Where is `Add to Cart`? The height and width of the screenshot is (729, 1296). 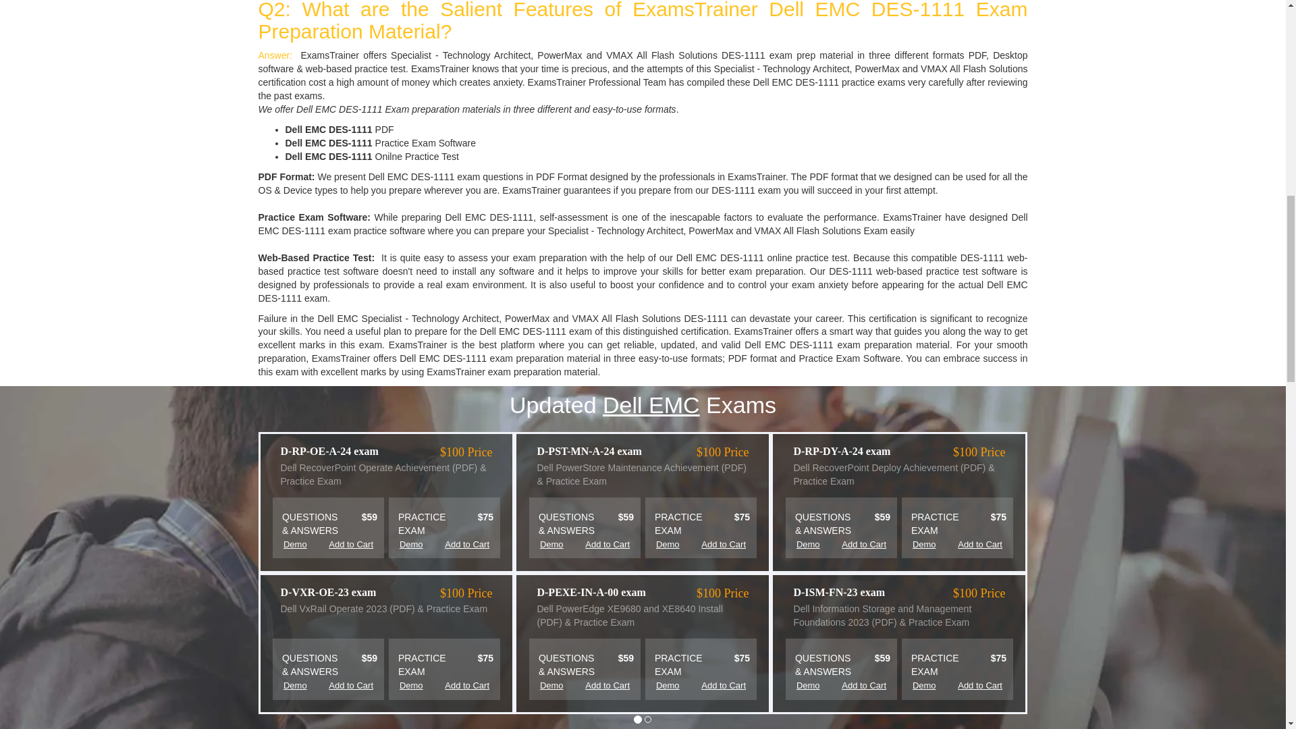 Add to Cart is located at coordinates (713, 545).